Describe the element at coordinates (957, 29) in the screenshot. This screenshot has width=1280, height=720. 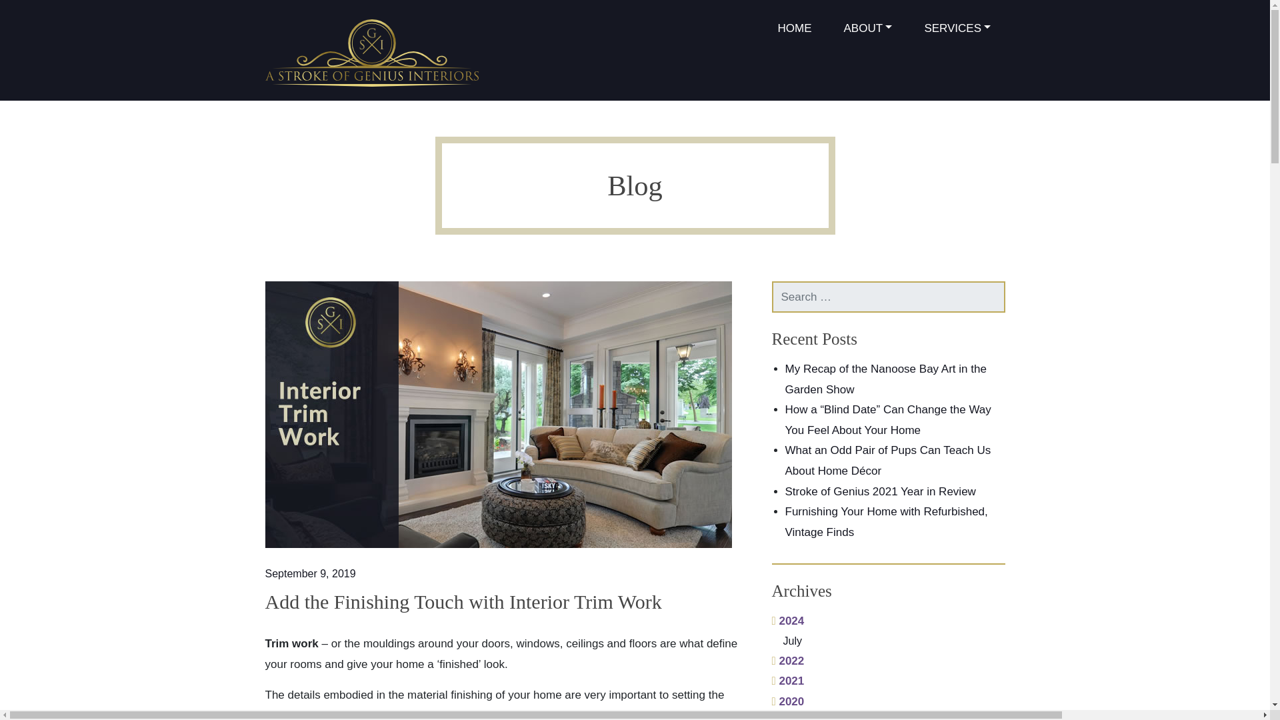
I see `Services` at that location.